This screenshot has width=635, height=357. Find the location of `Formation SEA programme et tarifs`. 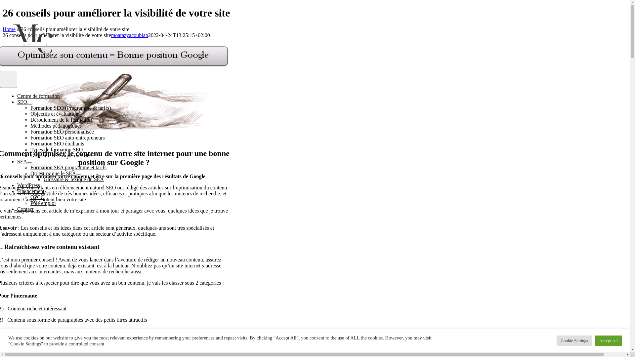

Formation SEA programme et tarifs is located at coordinates (68, 167).